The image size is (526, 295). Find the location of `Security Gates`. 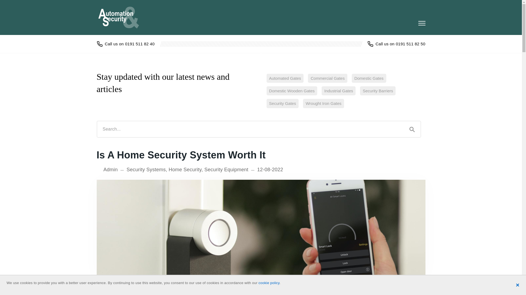

Security Gates is located at coordinates (282, 103).